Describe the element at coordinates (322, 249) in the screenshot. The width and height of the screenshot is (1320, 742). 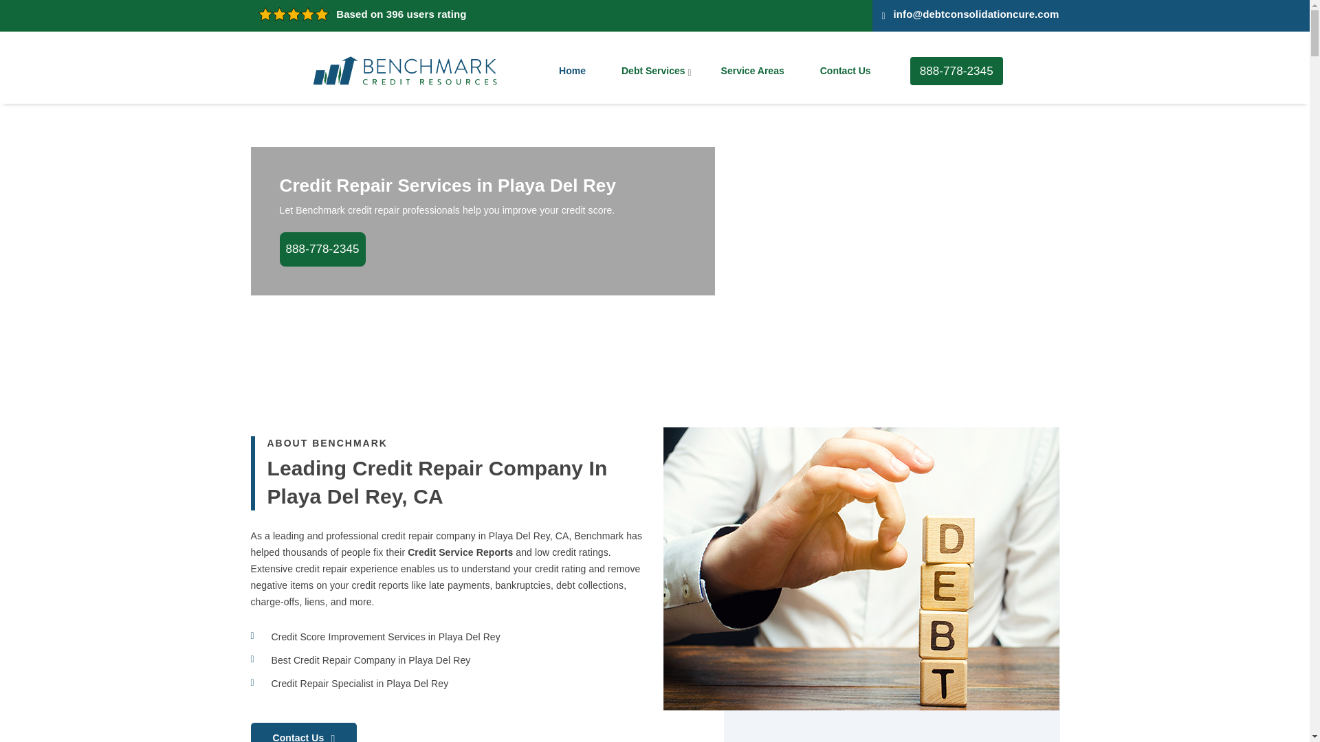
I see `888-778-2345` at that location.